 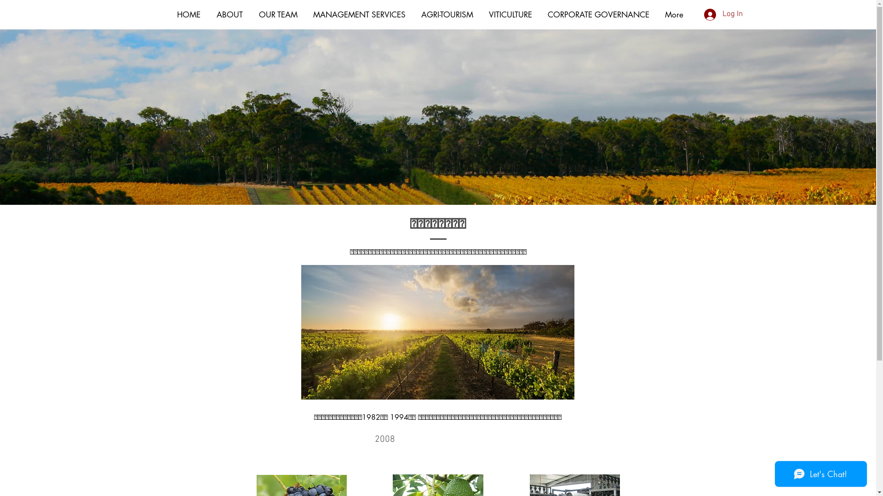 I want to click on Log In, so click(x=723, y=15).